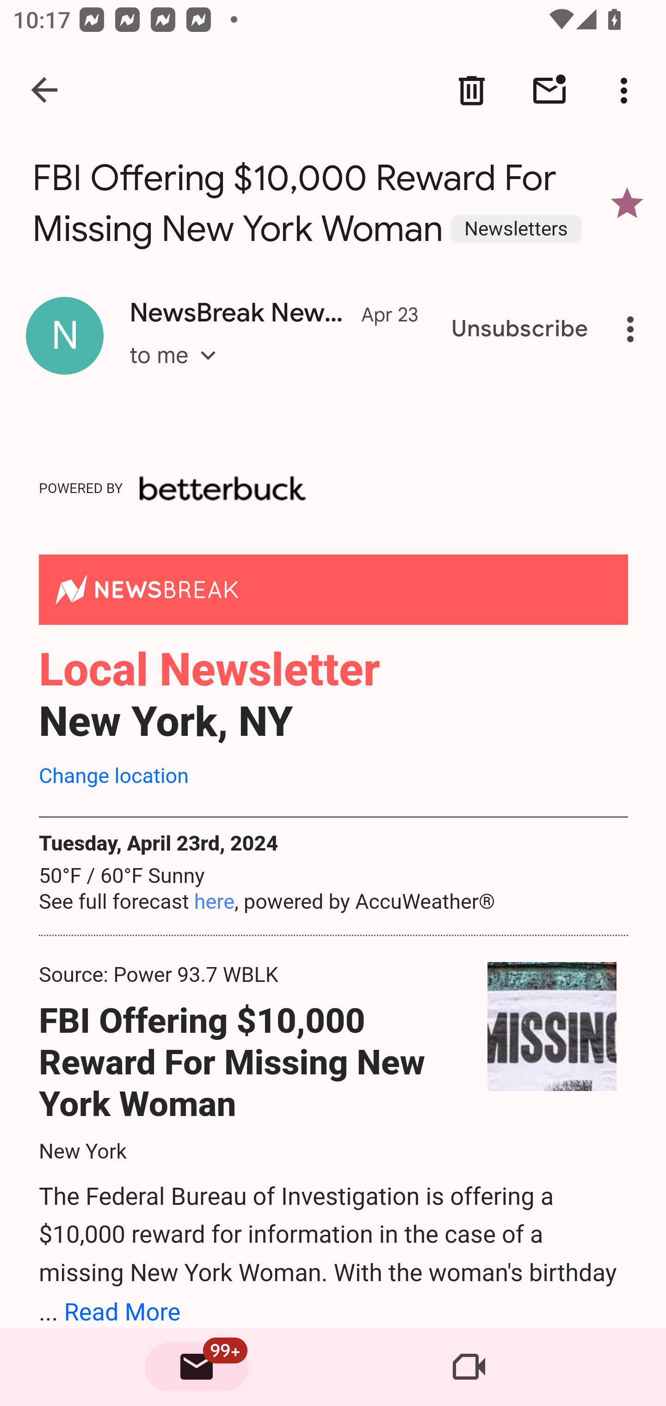  What do you see at coordinates (634, 329) in the screenshot?
I see `More options` at bounding box center [634, 329].